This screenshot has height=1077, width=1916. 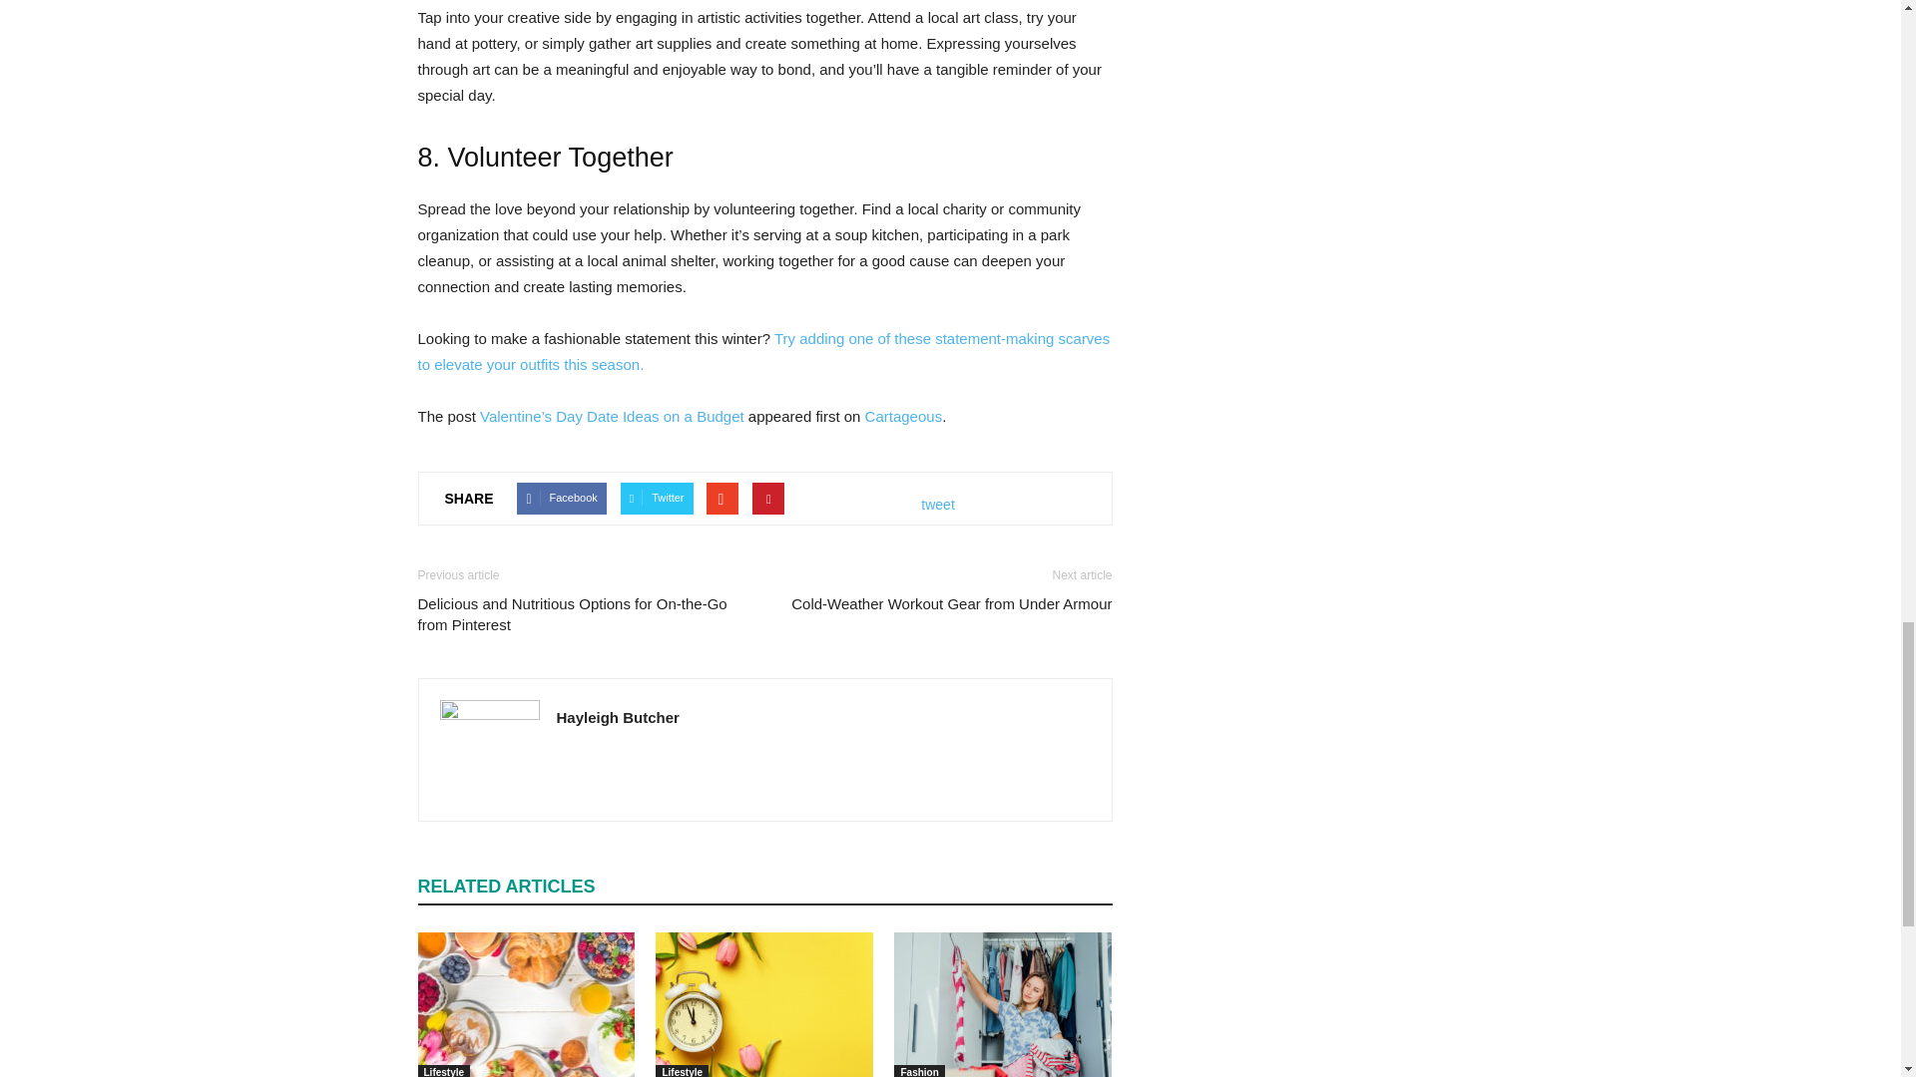 I want to click on Daylight Saving Time: Adjusting Your Routine, so click(x=764, y=1005).